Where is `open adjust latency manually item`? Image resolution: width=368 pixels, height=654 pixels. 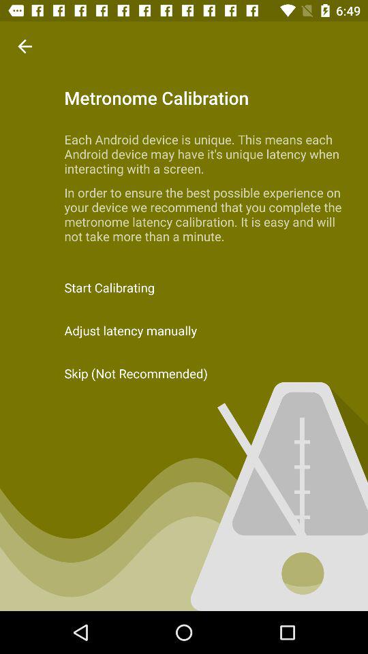
open adjust latency manually item is located at coordinates (184, 330).